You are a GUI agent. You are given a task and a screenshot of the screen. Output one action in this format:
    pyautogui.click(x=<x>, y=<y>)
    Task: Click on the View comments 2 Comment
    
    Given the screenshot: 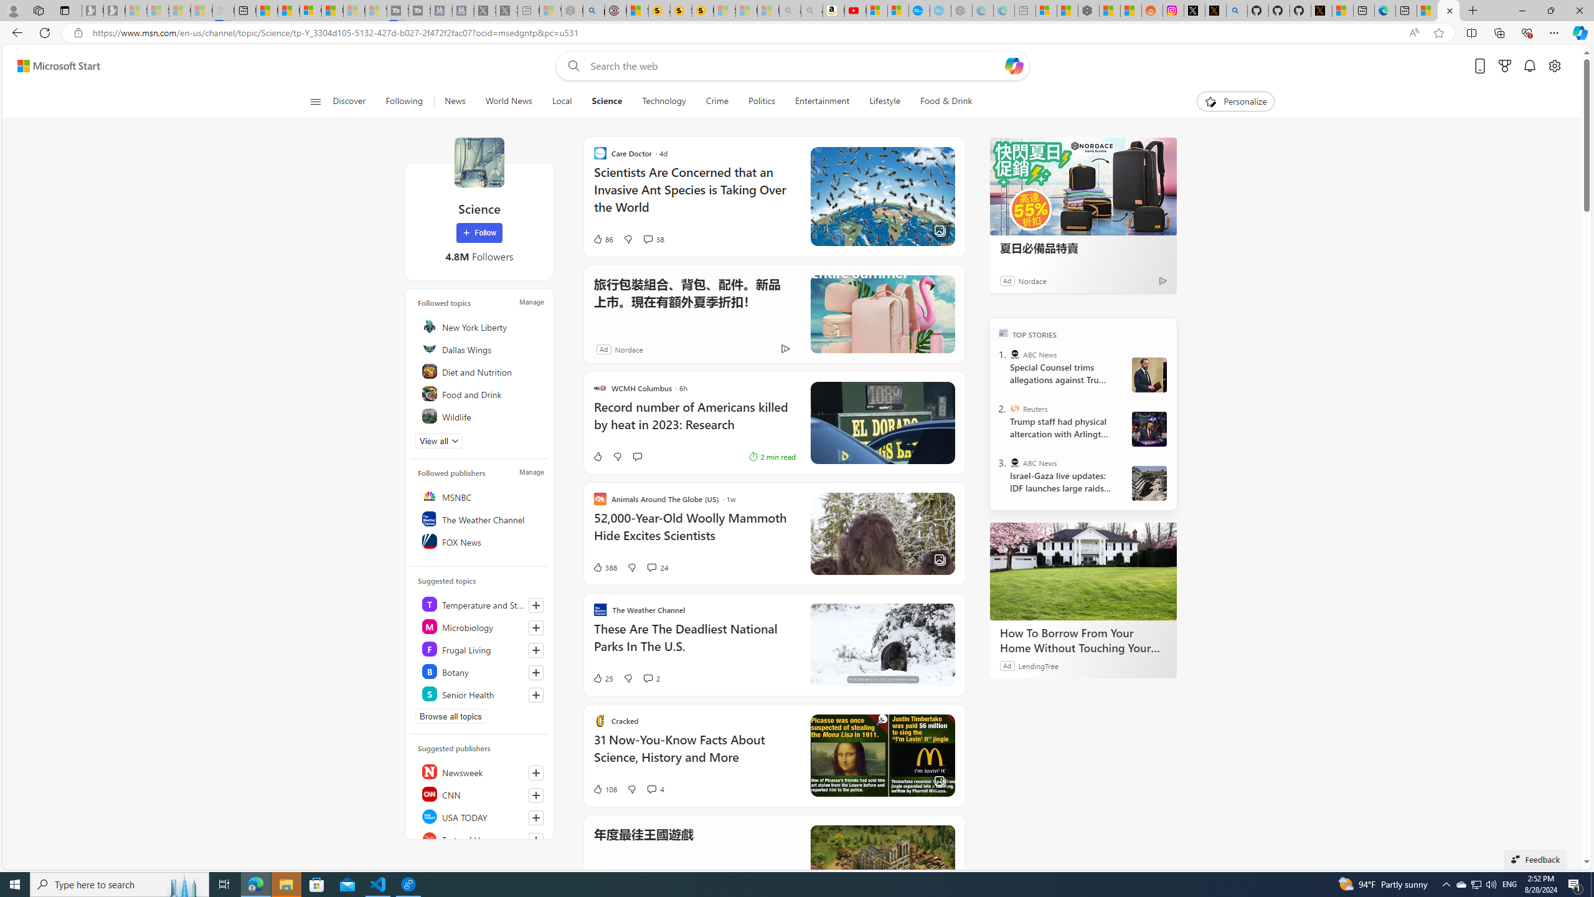 What is the action you would take?
    pyautogui.click(x=651, y=678)
    